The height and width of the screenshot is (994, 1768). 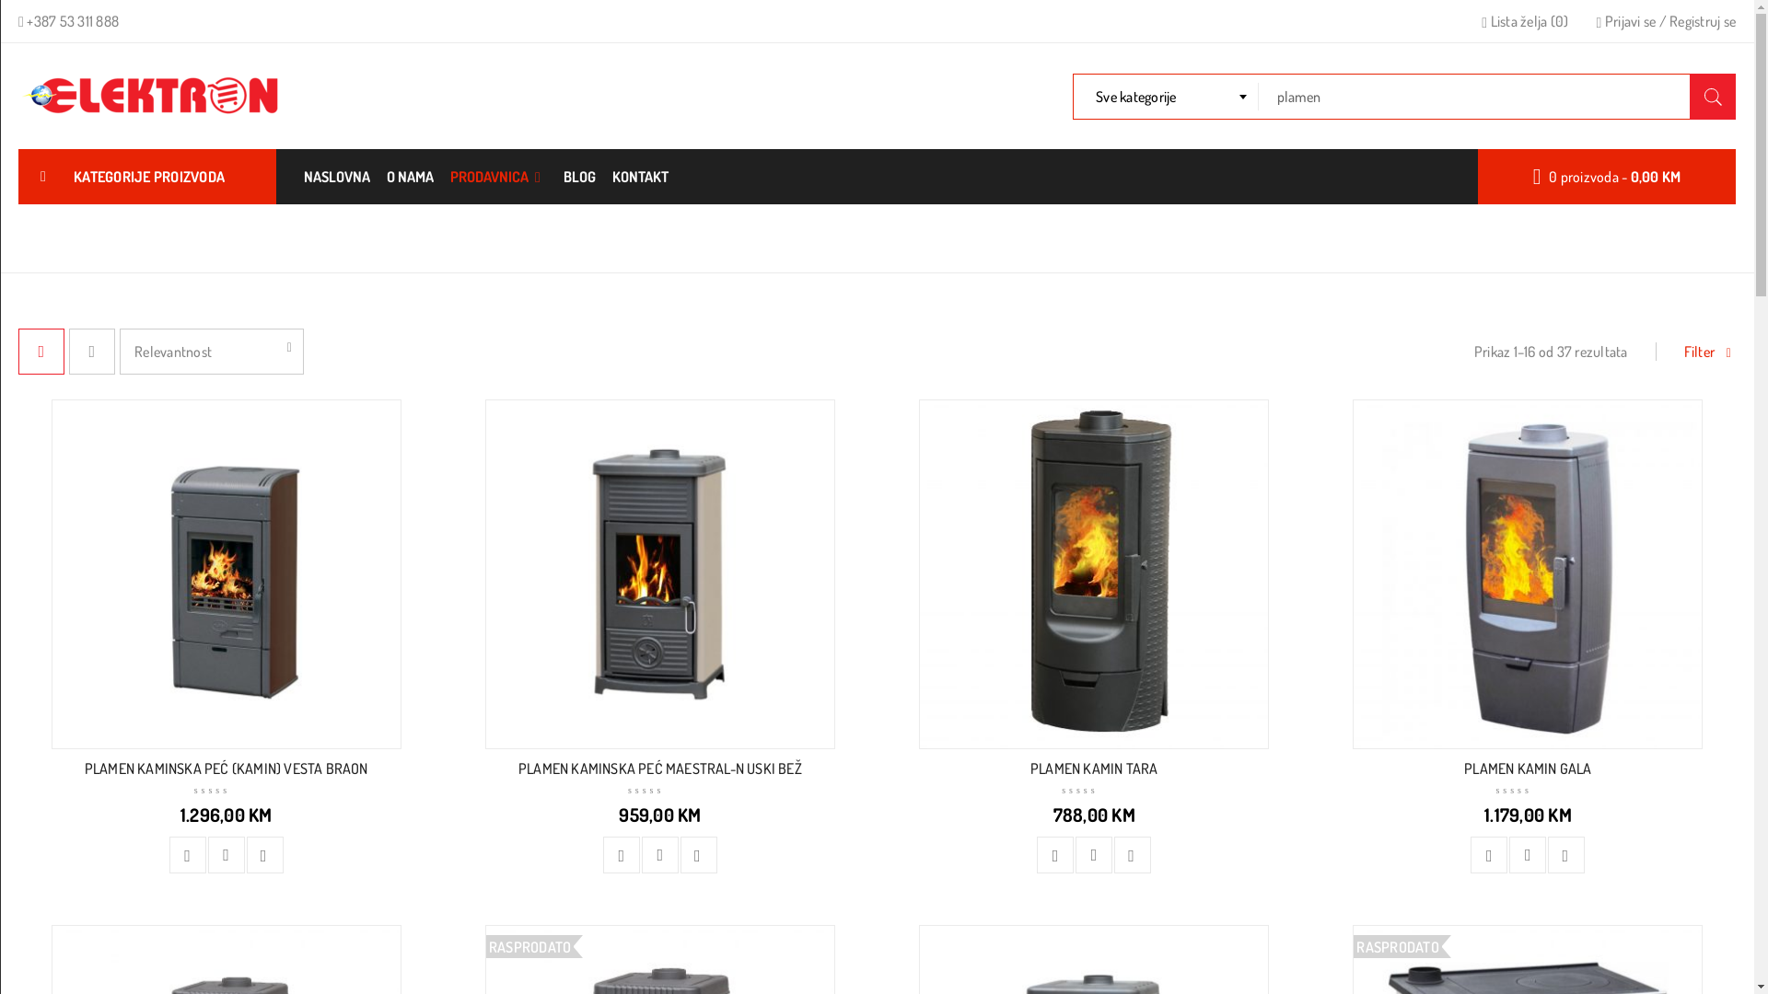 What do you see at coordinates (580, 177) in the screenshot?
I see `BLOG` at bounding box center [580, 177].